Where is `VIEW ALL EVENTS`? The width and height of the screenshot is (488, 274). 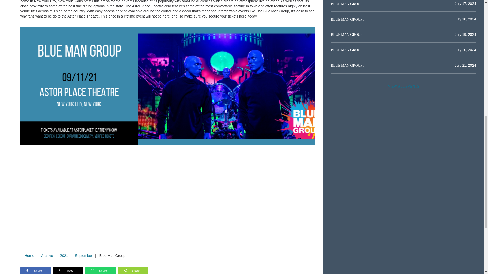 VIEW ALL EVENTS is located at coordinates (403, 86).